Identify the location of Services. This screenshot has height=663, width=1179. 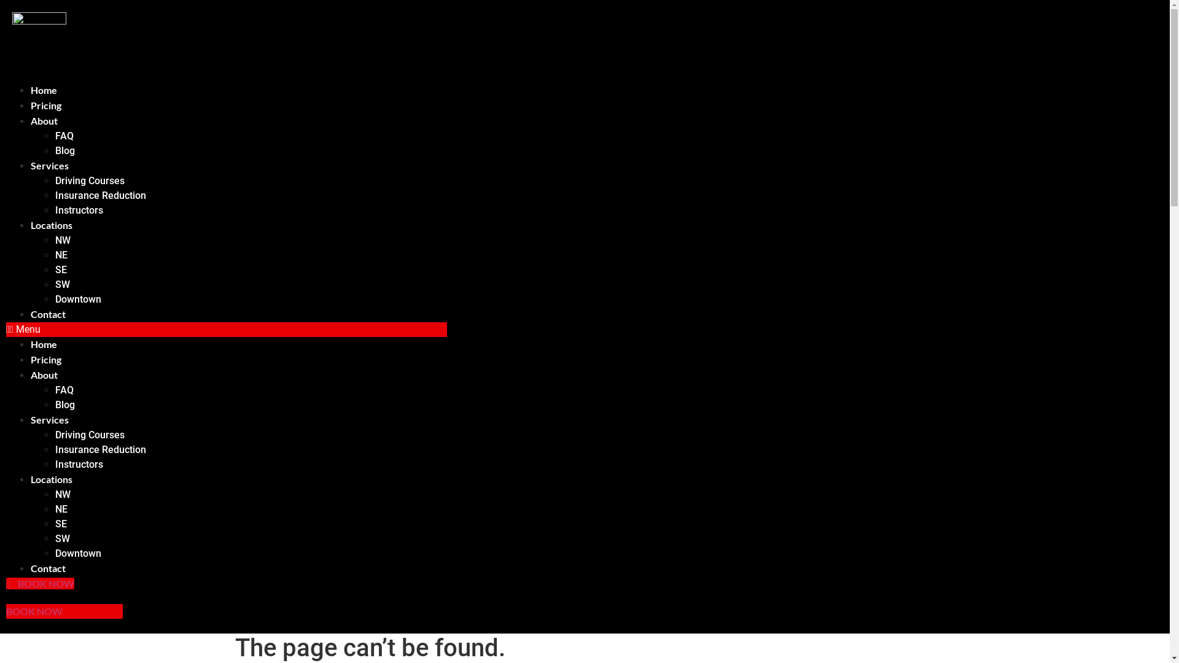
(50, 166).